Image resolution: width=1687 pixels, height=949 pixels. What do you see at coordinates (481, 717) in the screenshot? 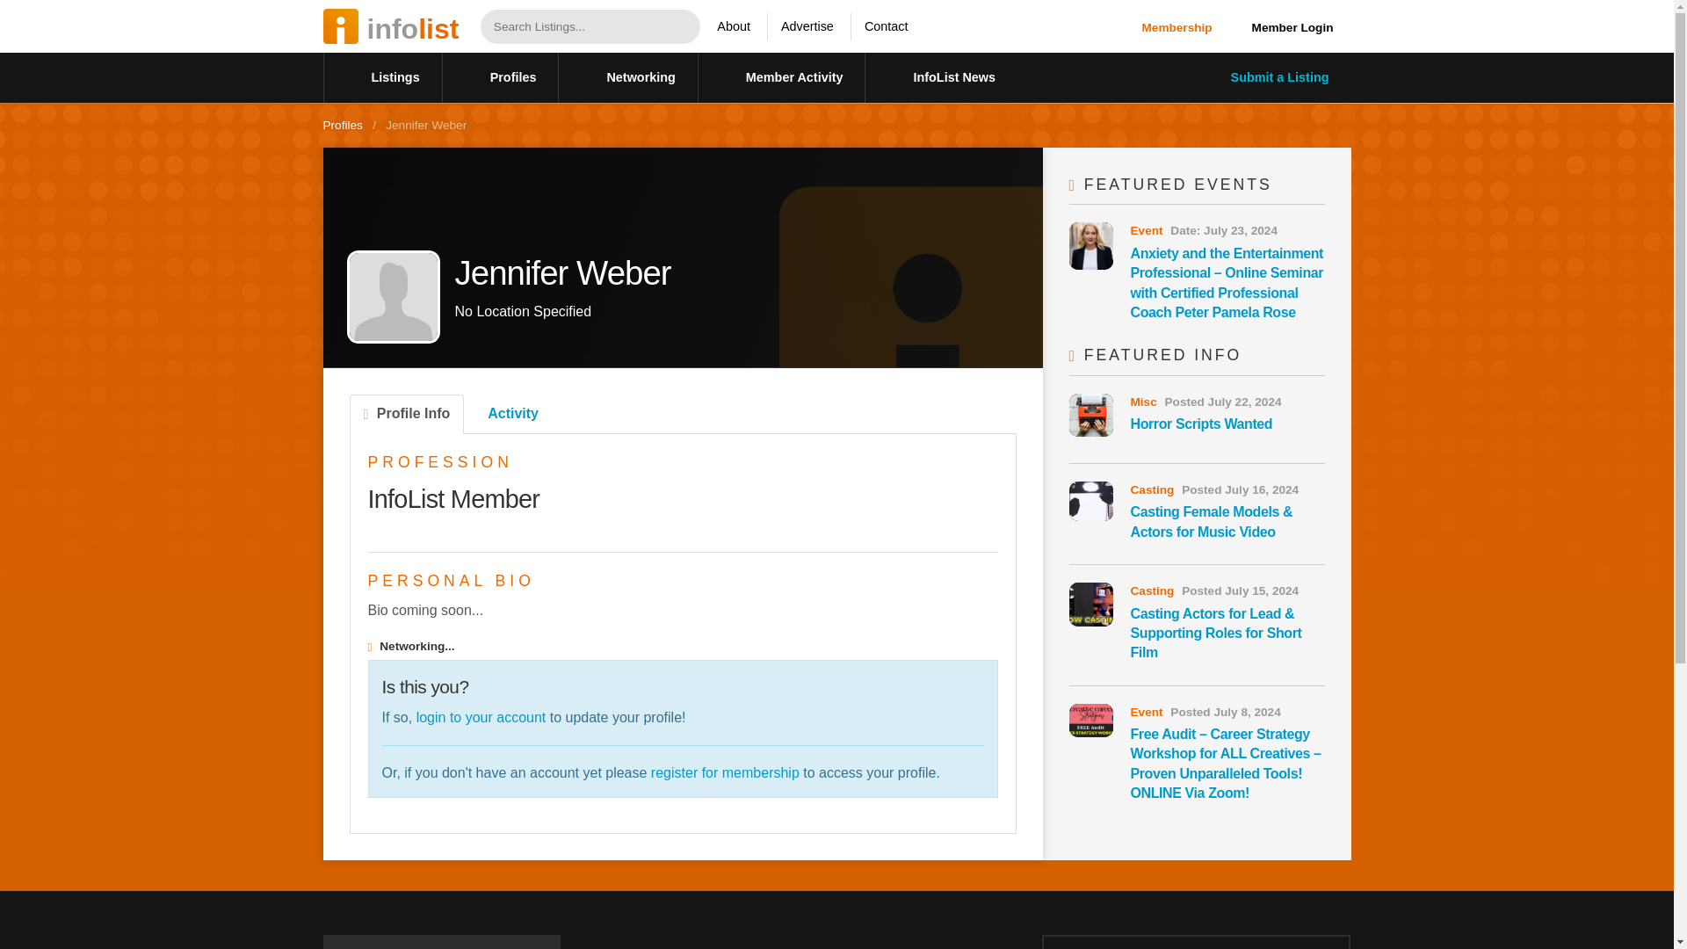
I see `login to your account` at bounding box center [481, 717].